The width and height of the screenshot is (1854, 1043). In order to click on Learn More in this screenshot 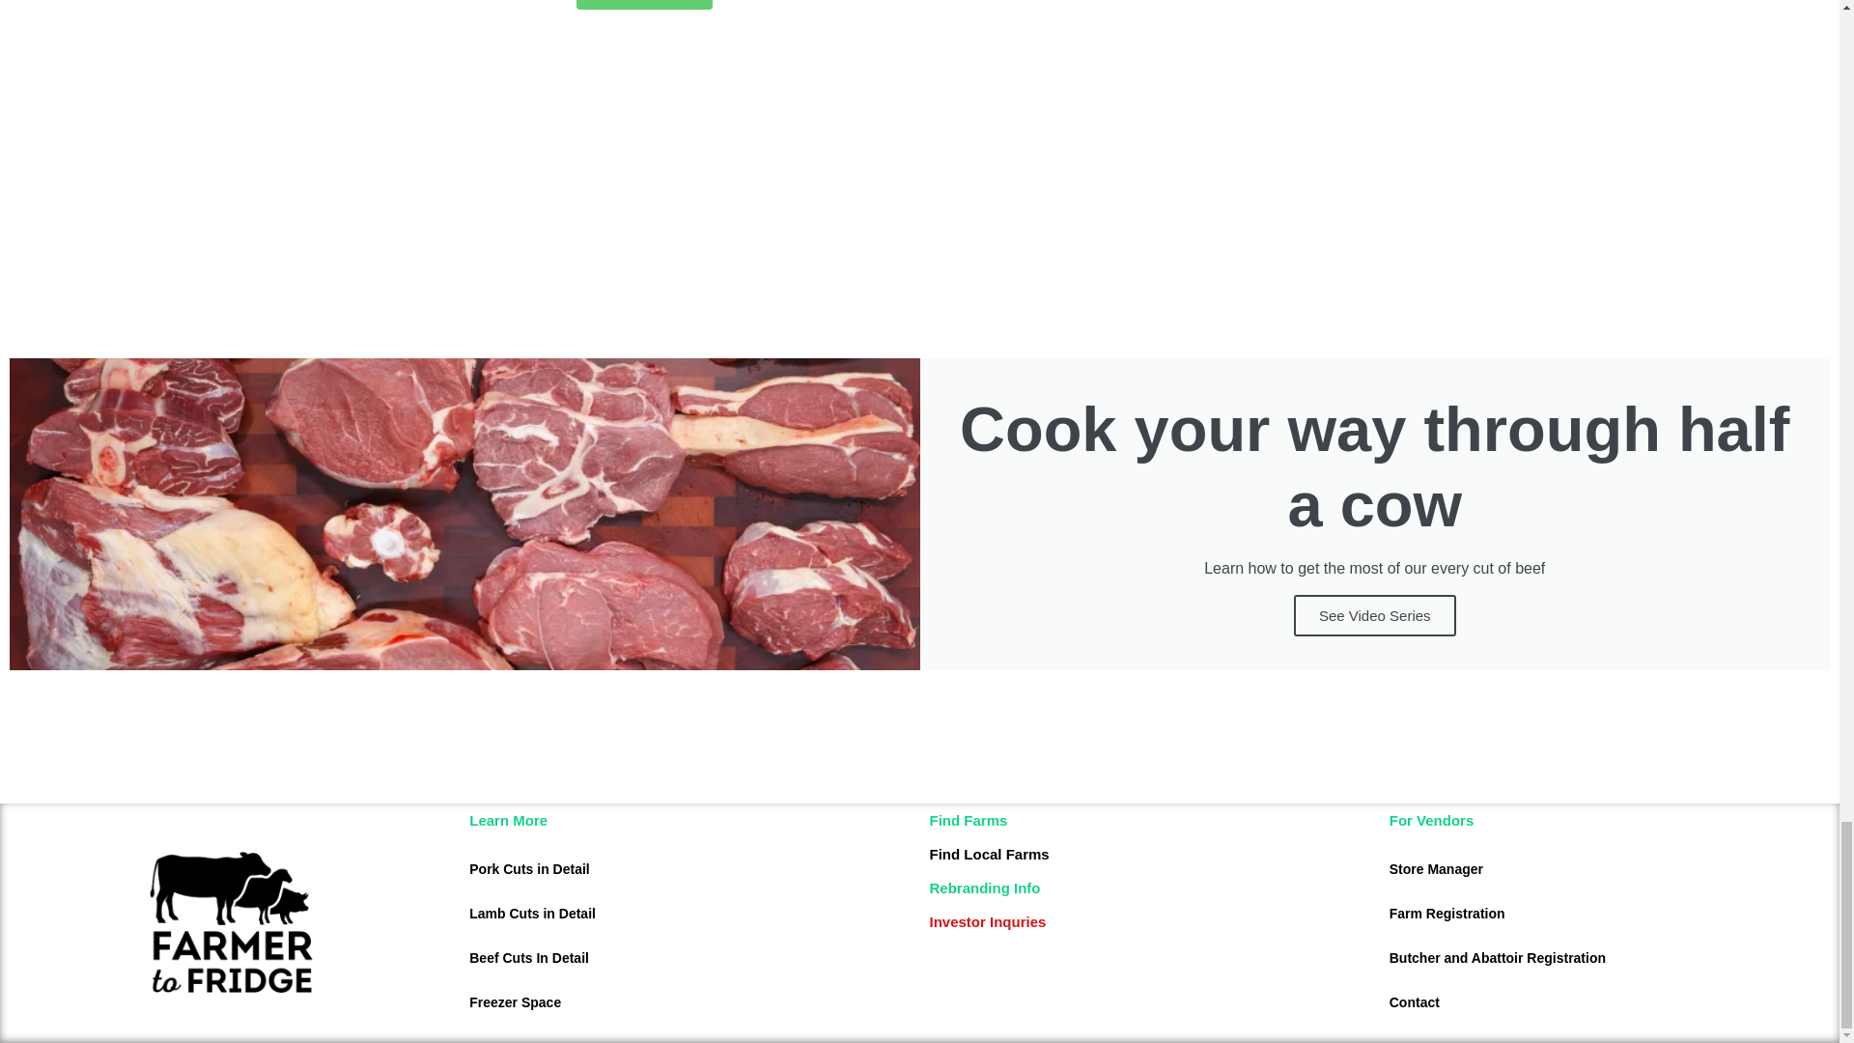, I will do `click(645, 4)`.